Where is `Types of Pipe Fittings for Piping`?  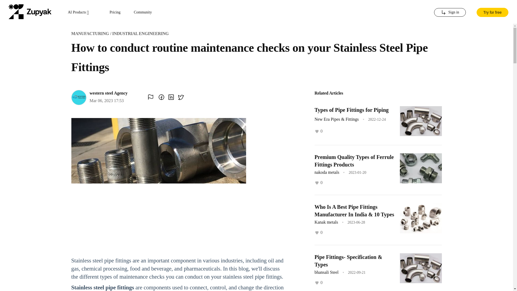
Types of Pipe Fittings for Piping is located at coordinates (351, 110).